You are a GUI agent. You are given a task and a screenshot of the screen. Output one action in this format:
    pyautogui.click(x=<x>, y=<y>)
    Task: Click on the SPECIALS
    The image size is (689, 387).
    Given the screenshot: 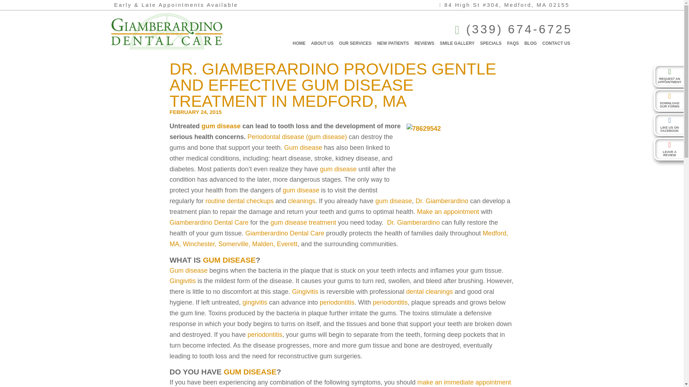 What is the action you would take?
    pyautogui.click(x=491, y=43)
    